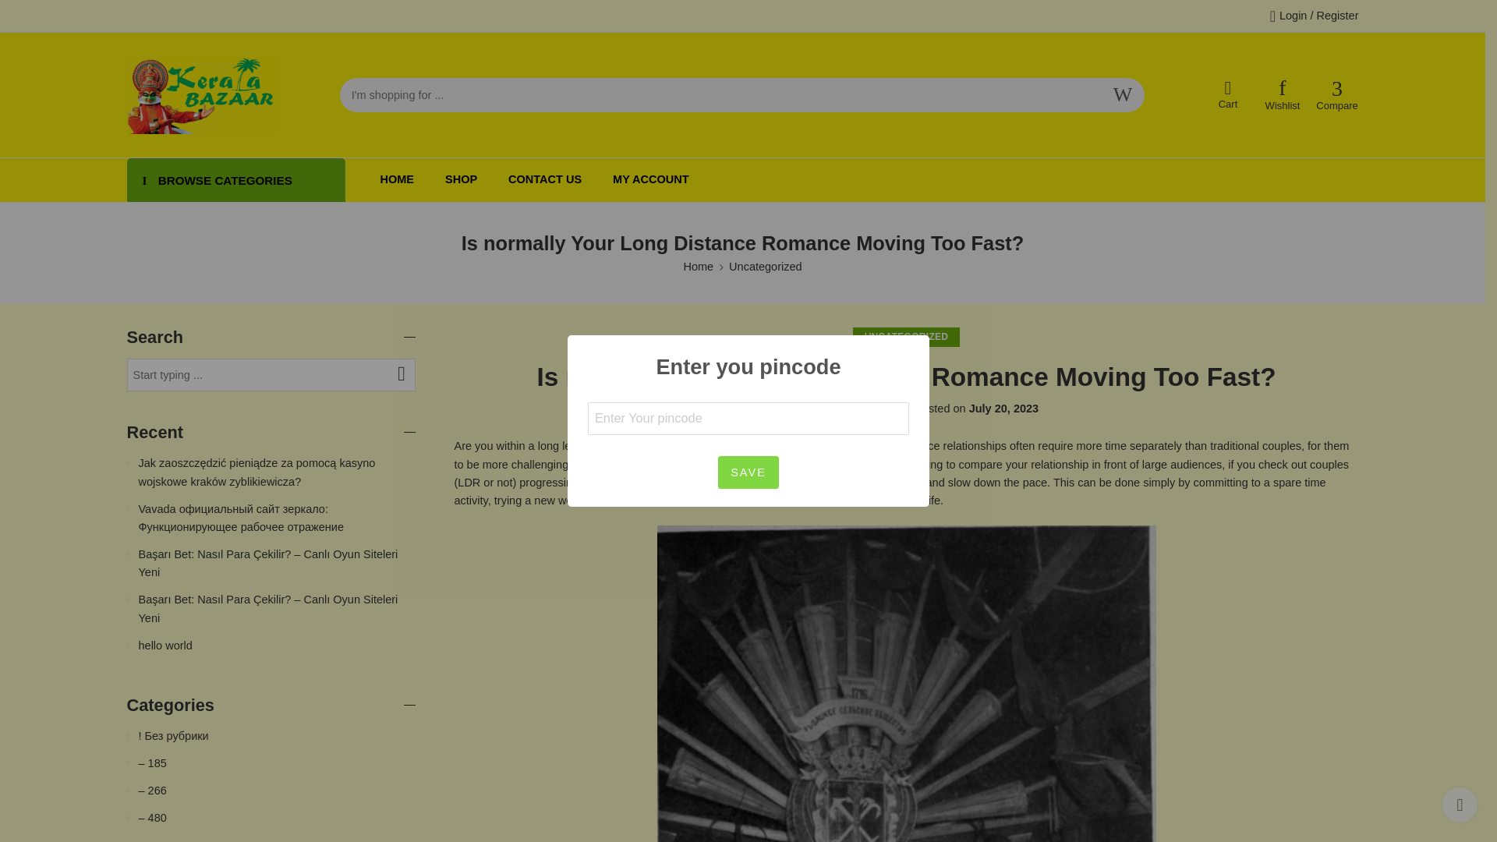 The height and width of the screenshot is (842, 1497). Describe the element at coordinates (650, 179) in the screenshot. I see `MY ACCOUNT` at that location.